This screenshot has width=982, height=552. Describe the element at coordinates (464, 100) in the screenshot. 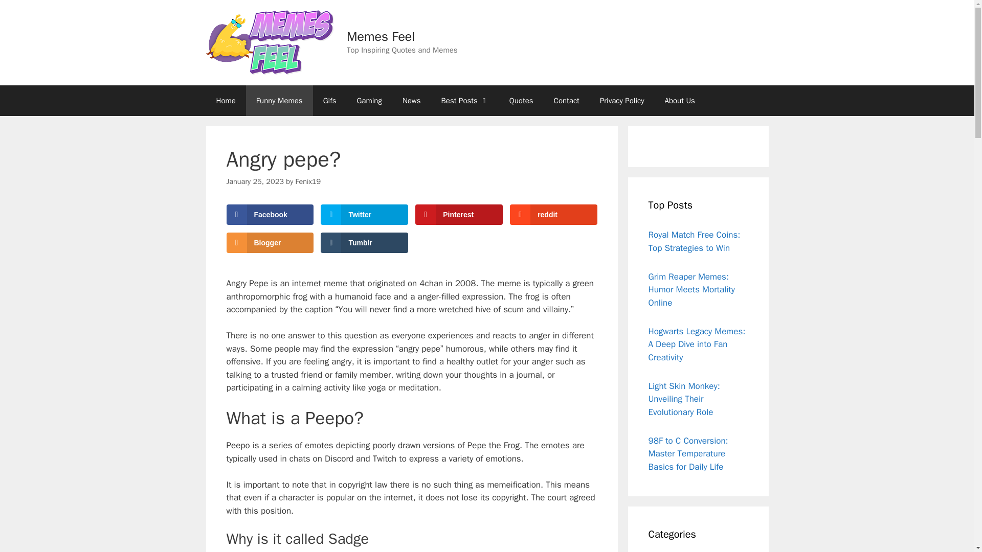

I see `Best Posts` at that location.